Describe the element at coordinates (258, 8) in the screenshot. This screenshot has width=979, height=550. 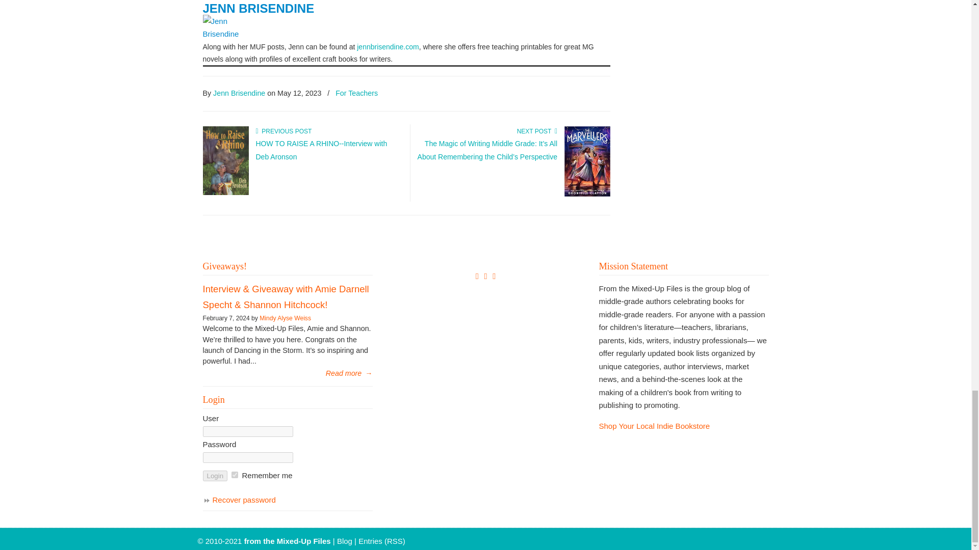
I see `Jenn Brisendine` at that location.